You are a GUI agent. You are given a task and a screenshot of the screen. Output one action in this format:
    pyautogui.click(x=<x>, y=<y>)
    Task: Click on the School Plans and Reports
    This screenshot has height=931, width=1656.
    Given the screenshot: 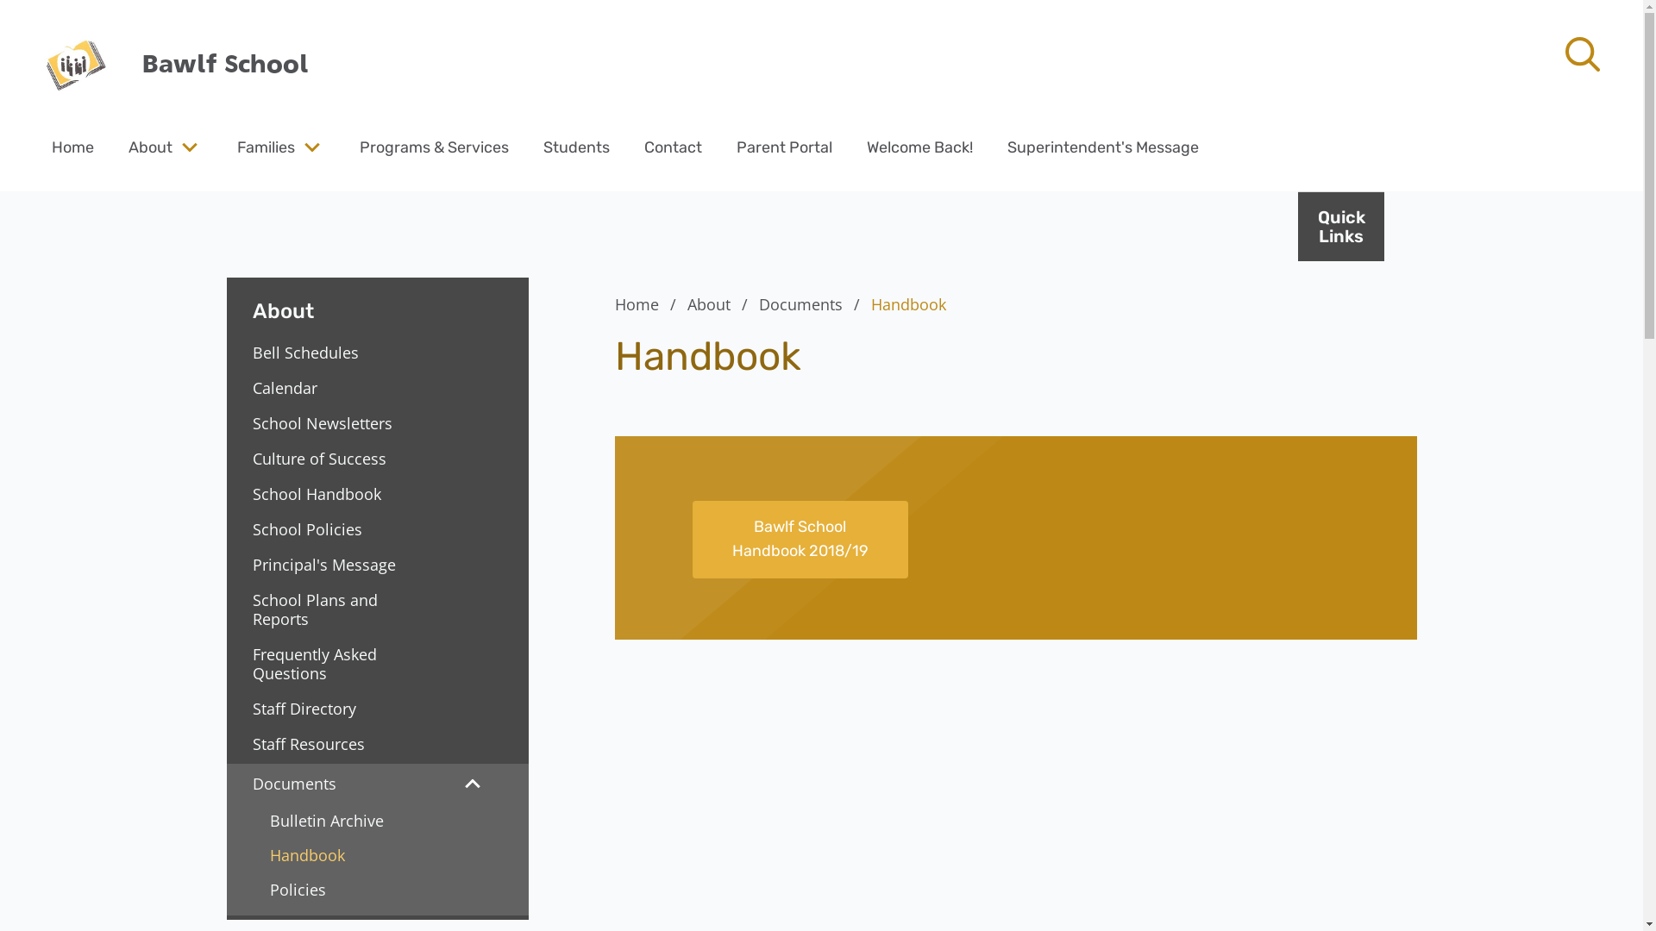 What is the action you would take?
    pyautogui.click(x=328, y=609)
    